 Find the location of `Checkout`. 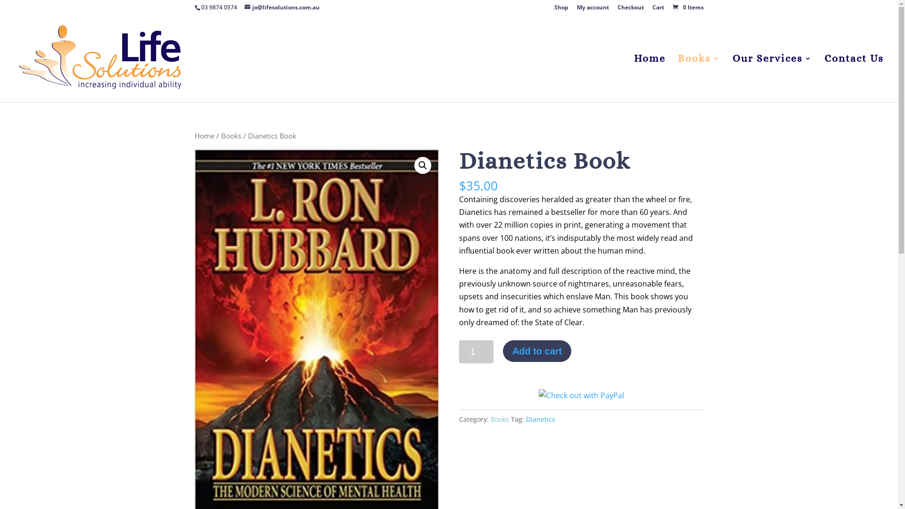

Checkout is located at coordinates (631, 9).